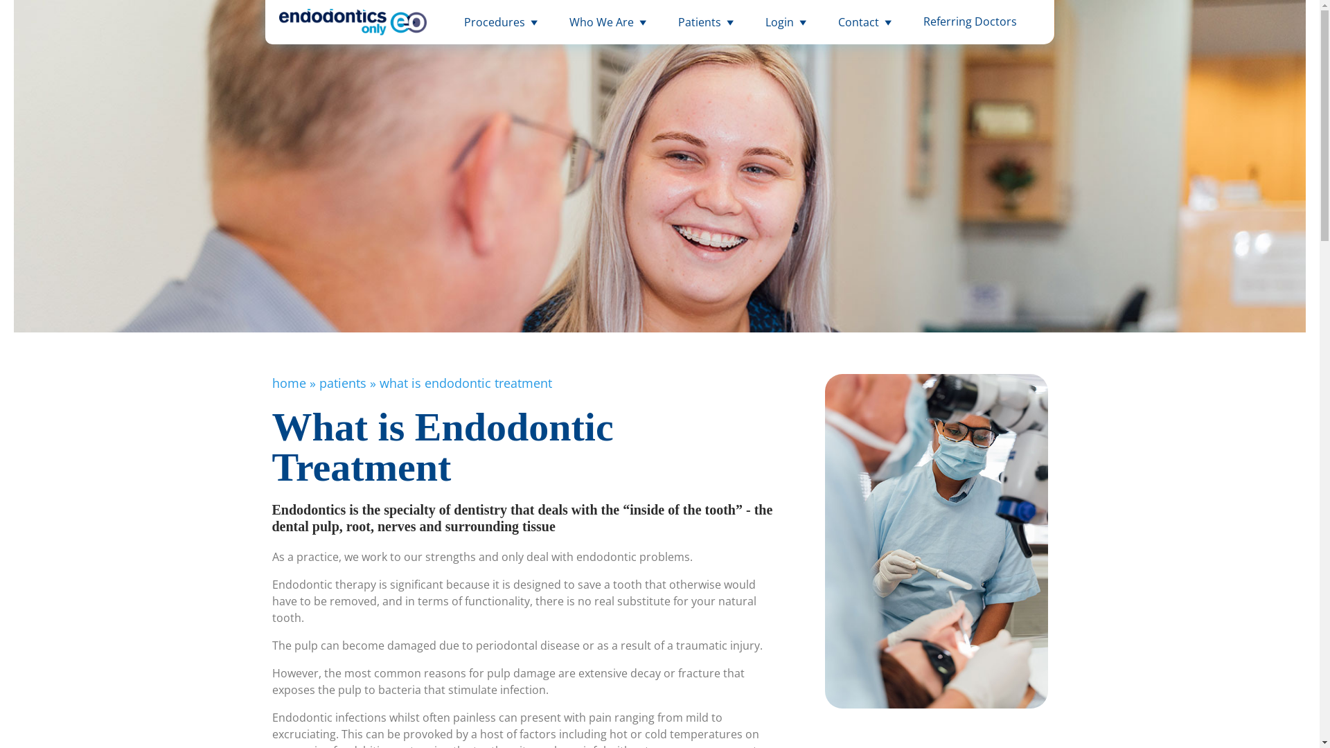  What do you see at coordinates (970, 21) in the screenshot?
I see `Referring Doctors` at bounding box center [970, 21].